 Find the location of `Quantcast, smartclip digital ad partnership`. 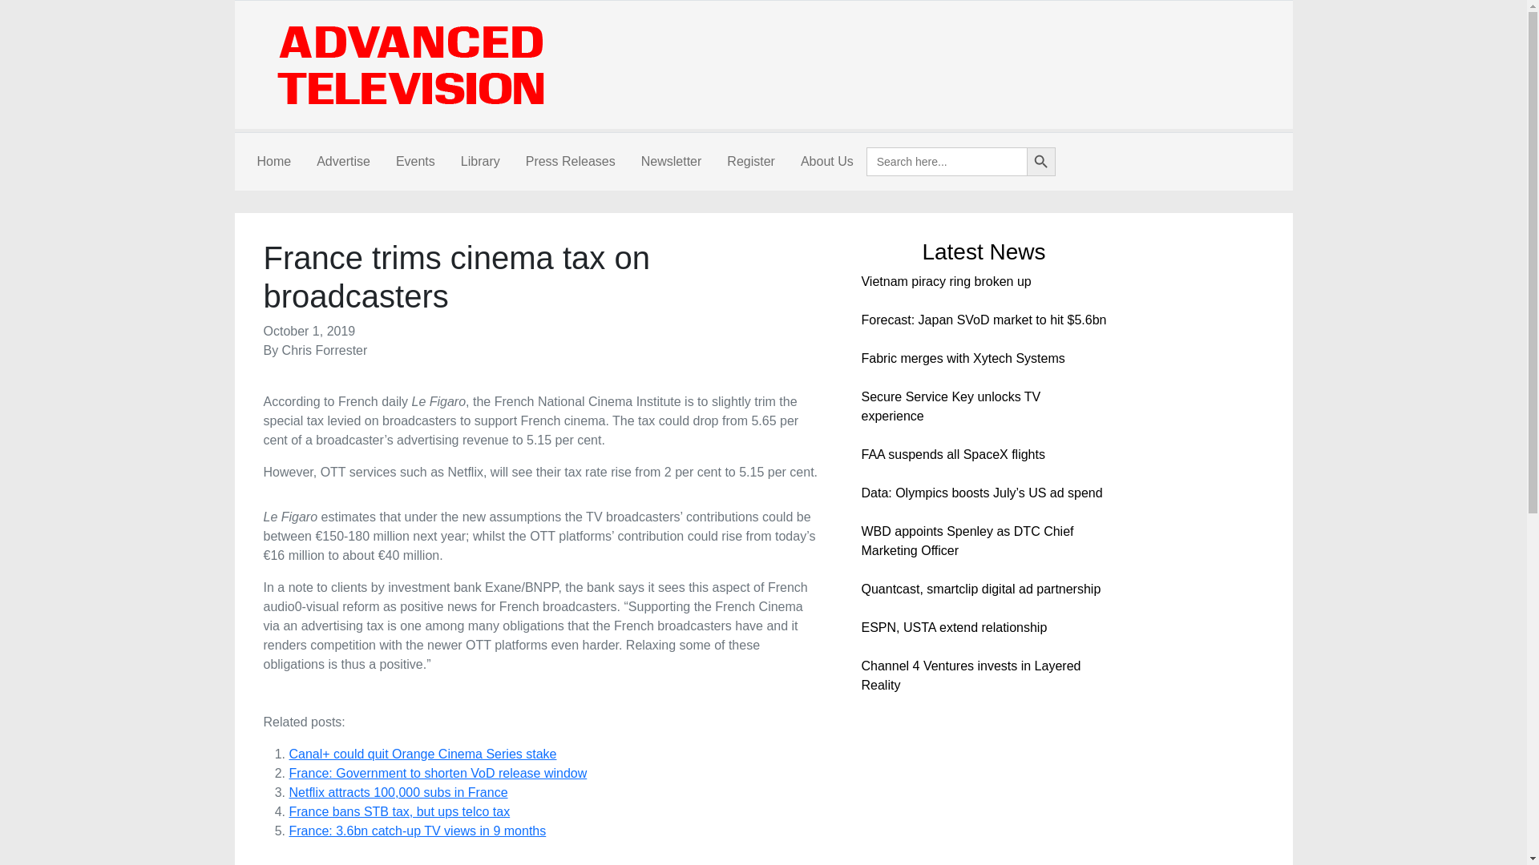

Quantcast, smartclip digital ad partnership is located at coordinates (980, 589).